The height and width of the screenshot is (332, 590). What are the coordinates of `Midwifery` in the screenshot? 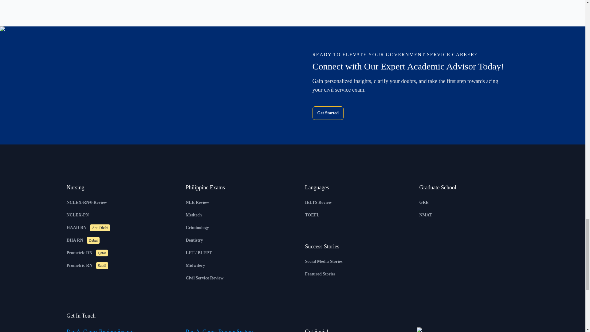 It's located at (195, 265).